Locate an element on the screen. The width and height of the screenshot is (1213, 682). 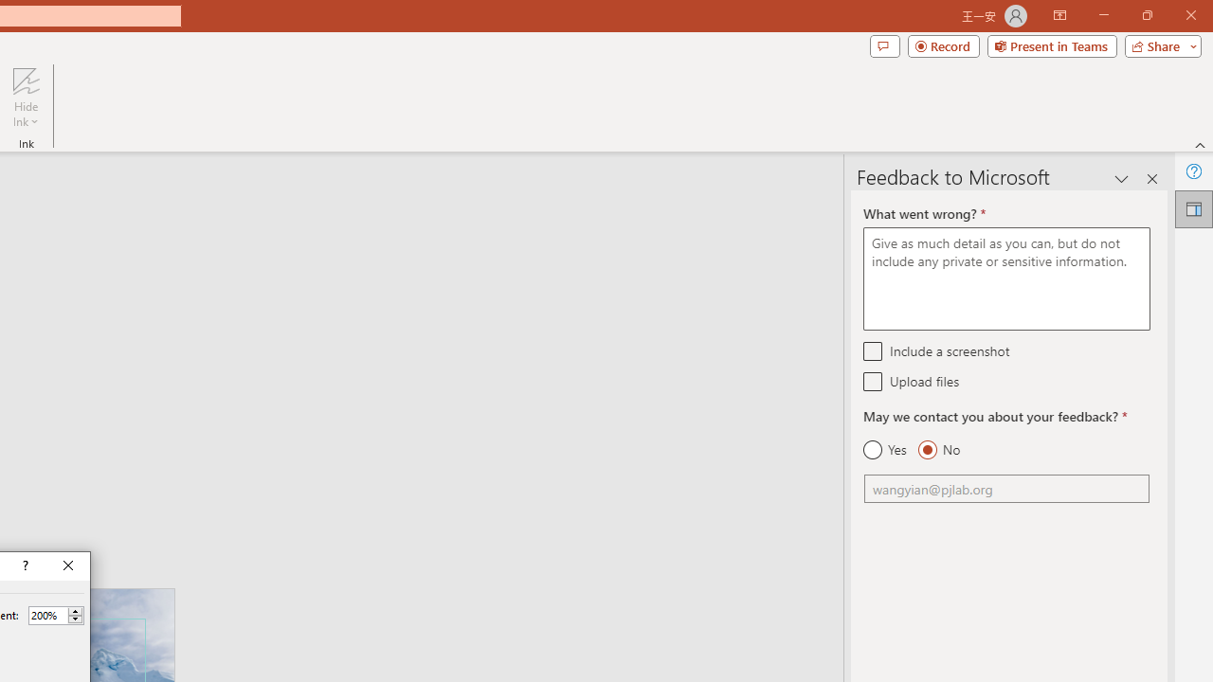
What went wrong? * is located at coordinates (1006, 278).